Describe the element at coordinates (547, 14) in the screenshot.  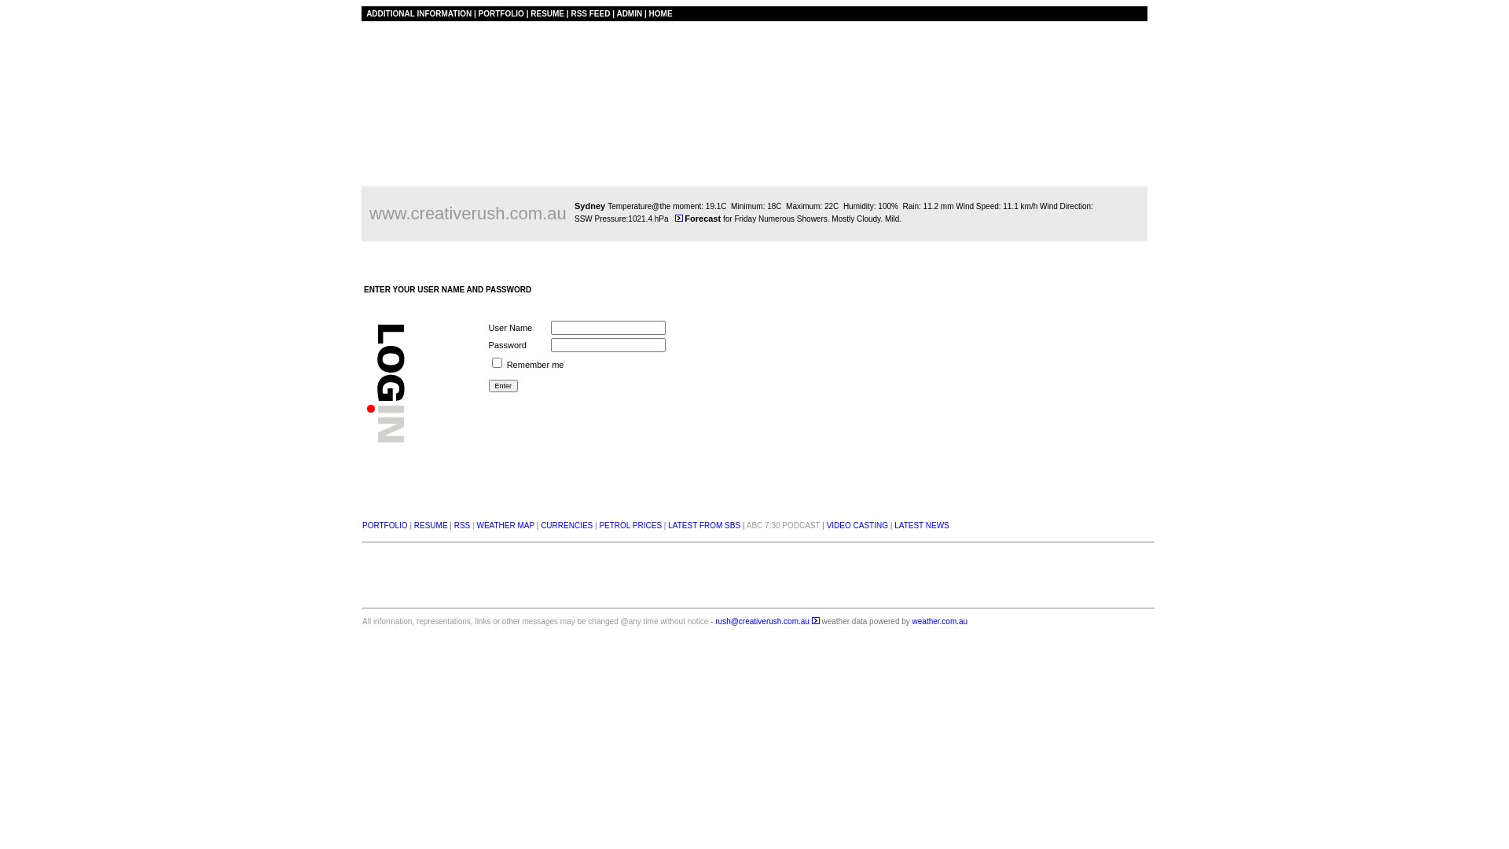
I see `RESUME` at that location.